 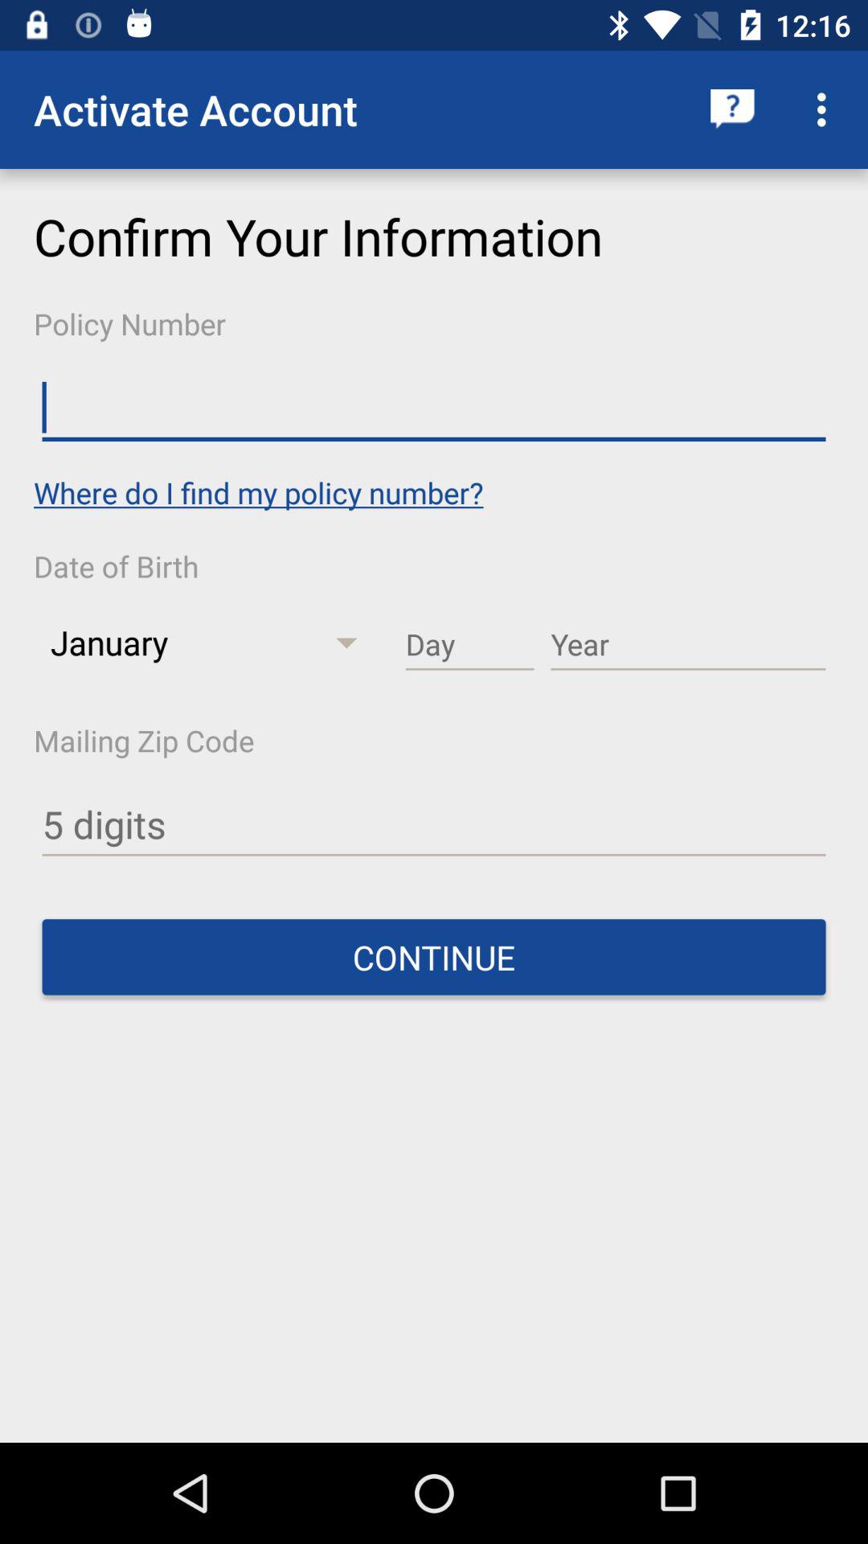 What do you see at coordinates (434, 825) in the screenshot?
I see `clique aqui para adicionar os 5 primeiros dgitos de seu cdco postal` at bounding box center [434, 825].